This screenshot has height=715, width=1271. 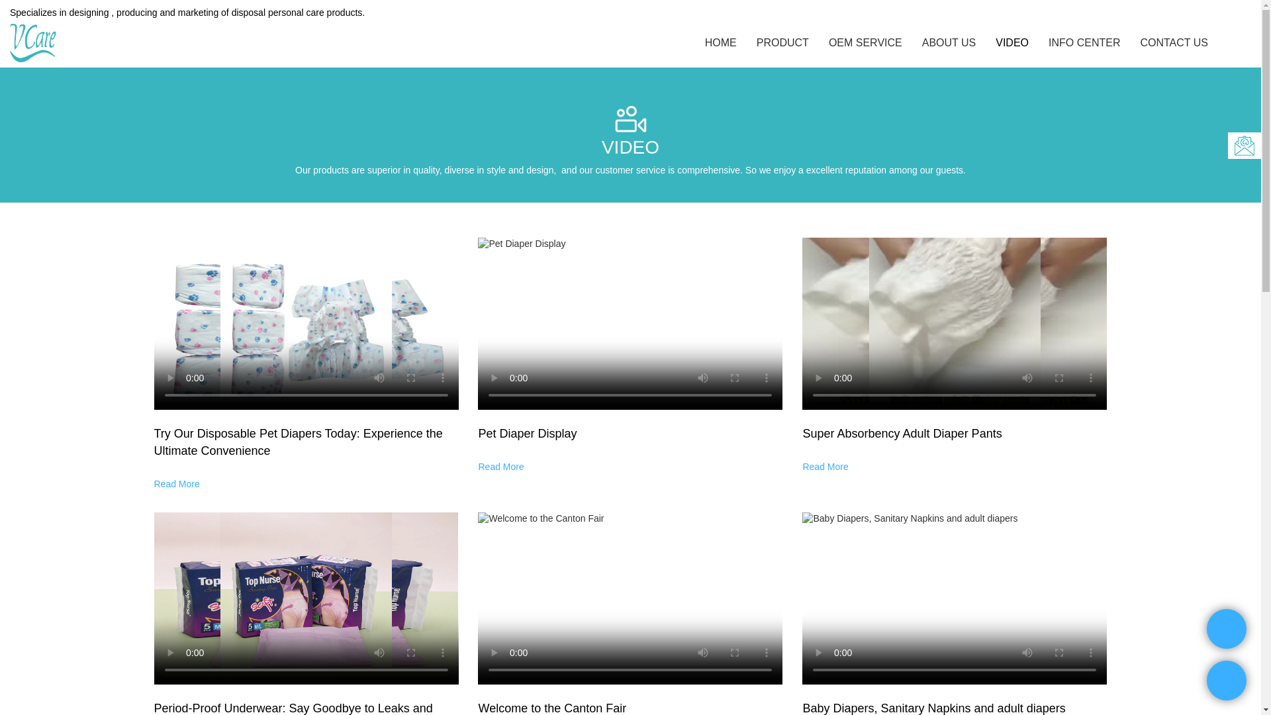 What do you see at coordinates (500, 465) in the screenshot?
I see `Read More` at bounding box center [500, 465].